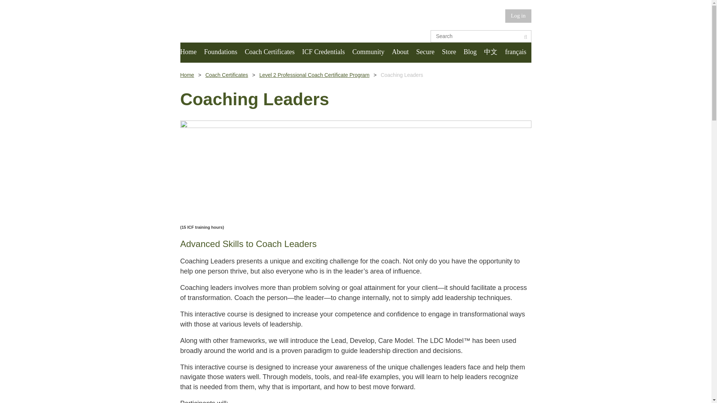 The width and height of the screenshot is (717, 403). Describe the element at coordinates (327, 53) in the screenshot. I see `ICF Credentials` at that location.